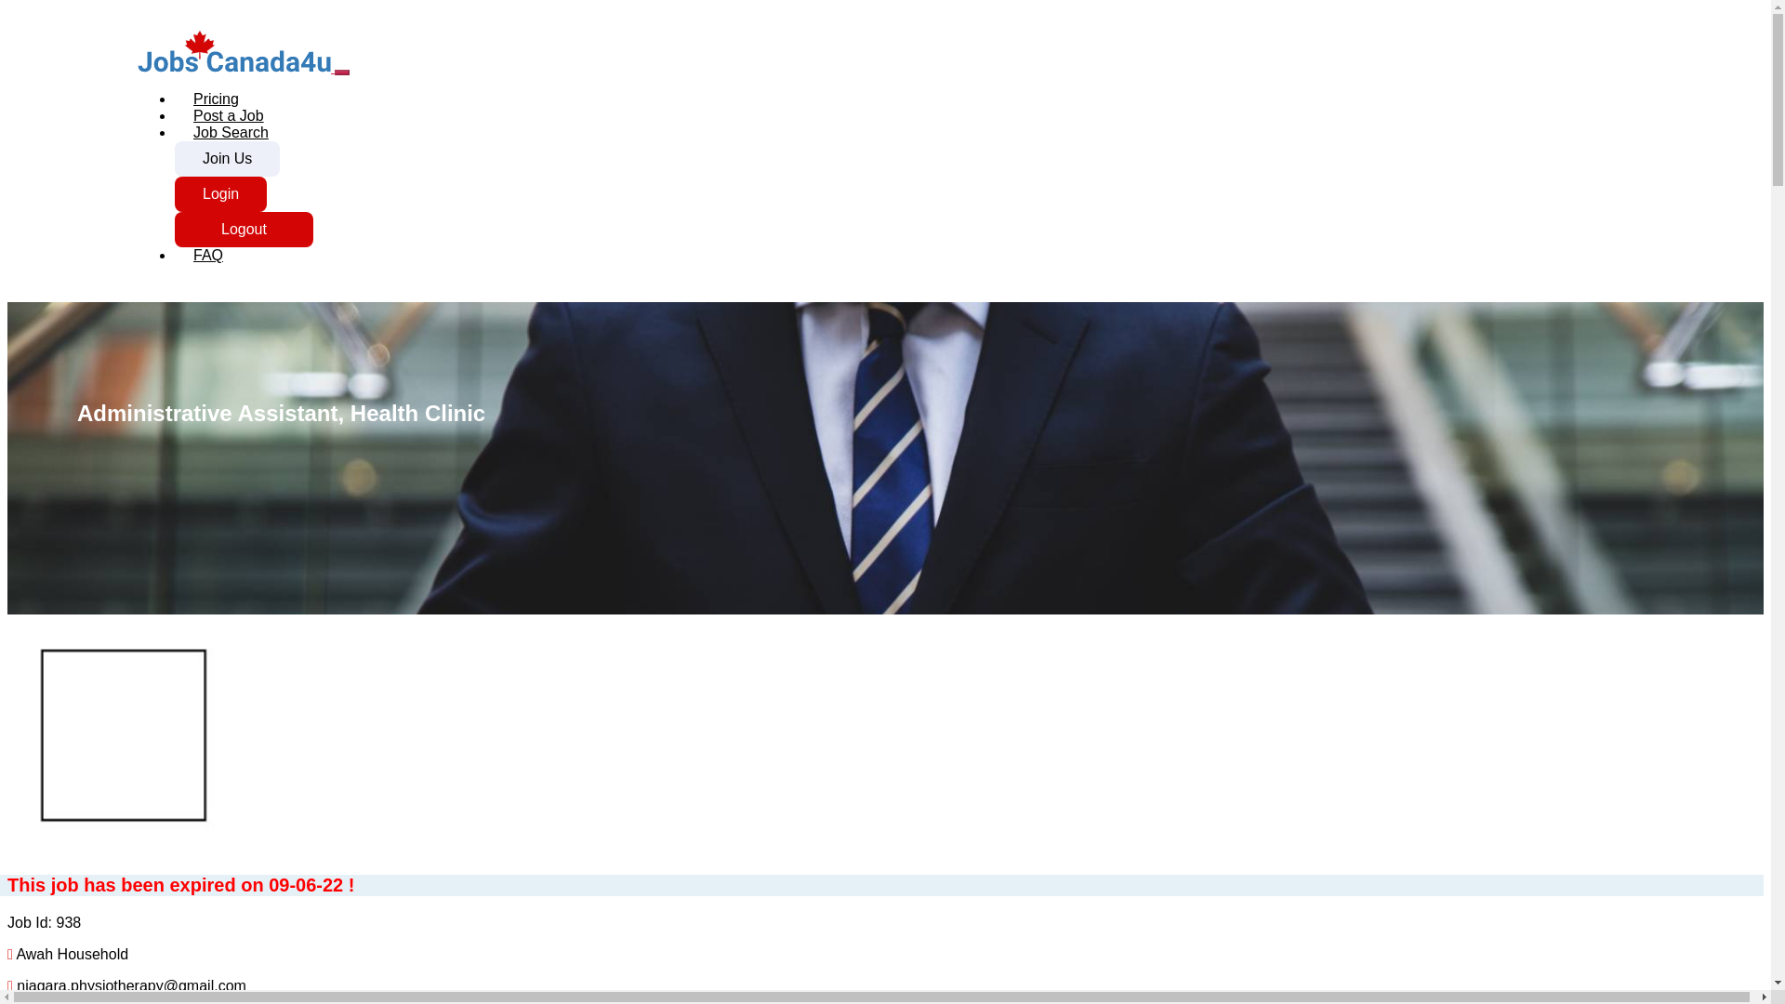  What do you see at coordinates (216, 99) in the screenshot?
I see `Pricing` at bounding box center [216, 99].